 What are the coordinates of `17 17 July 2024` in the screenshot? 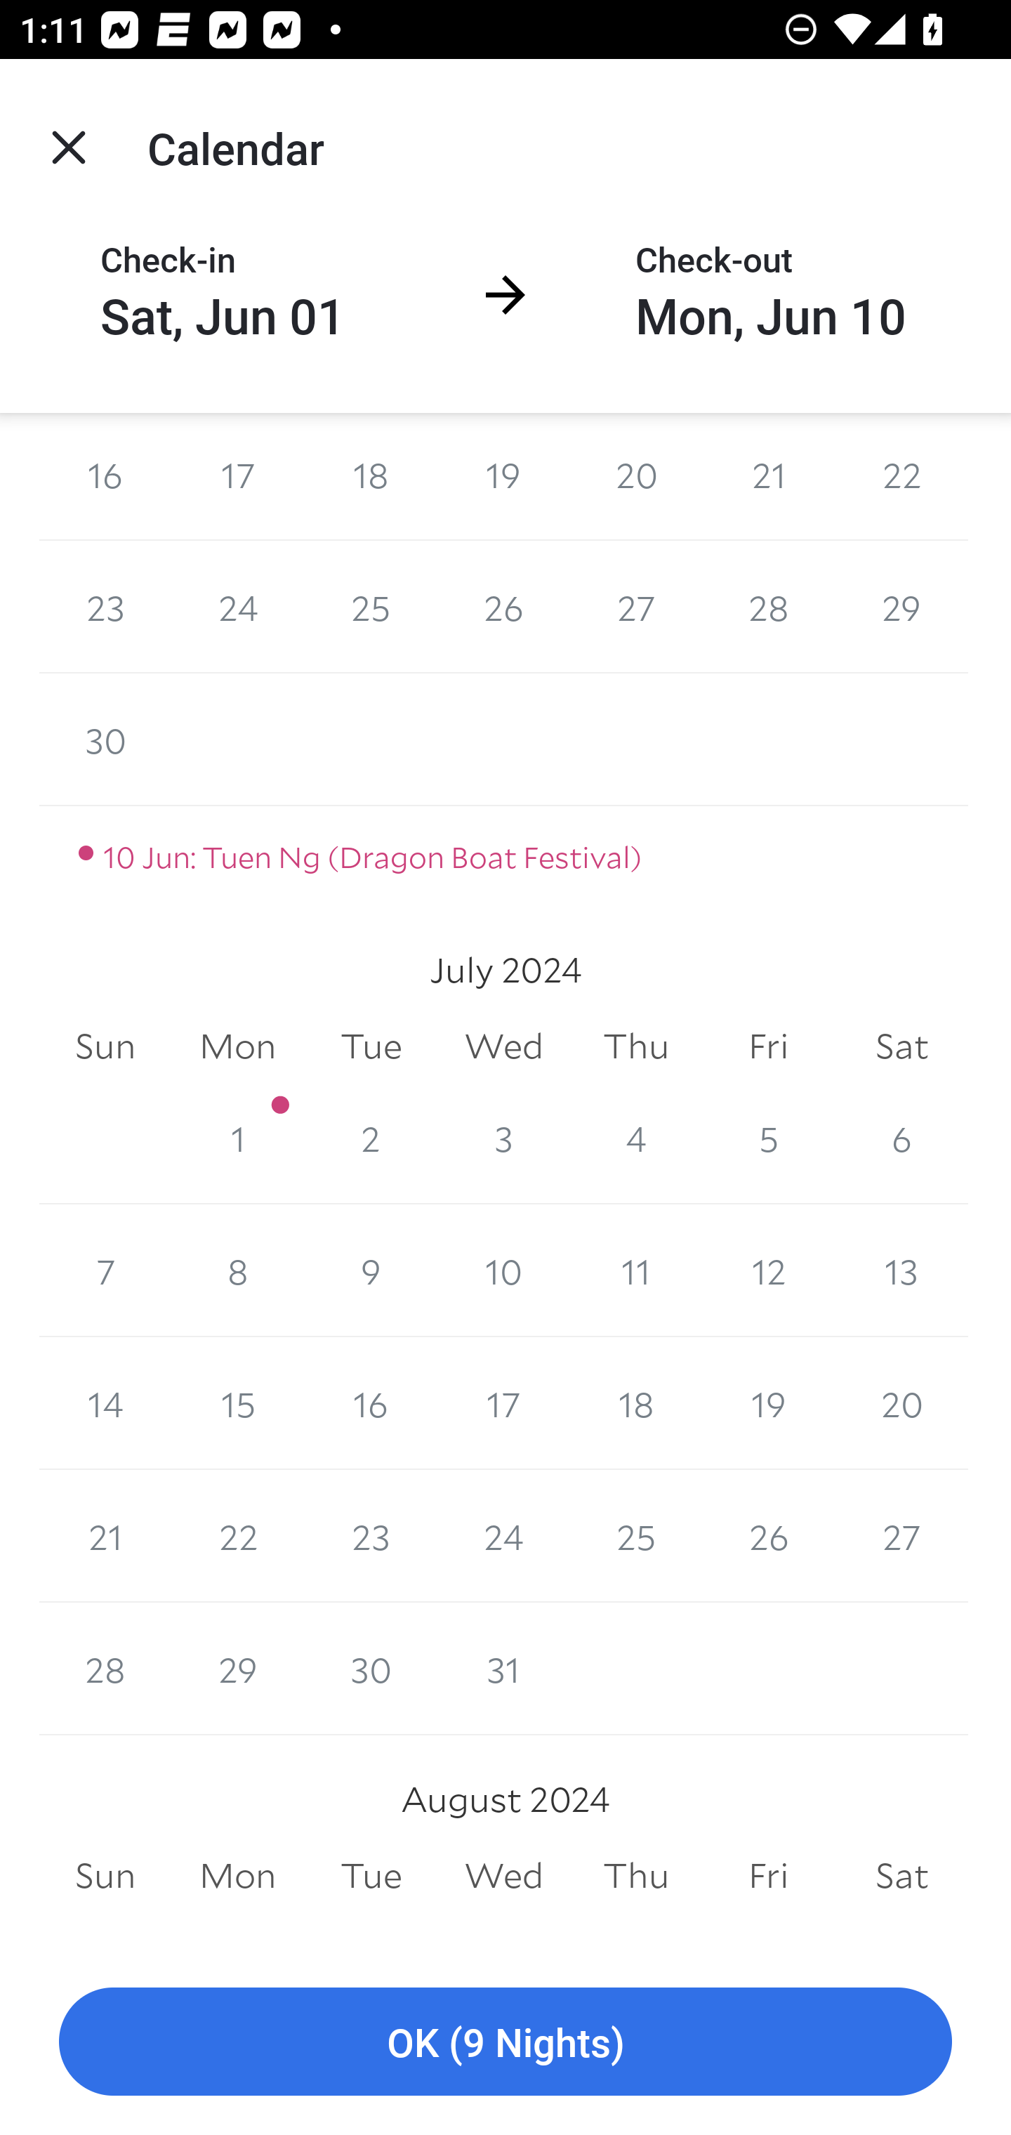 It's located at (504, 1402).